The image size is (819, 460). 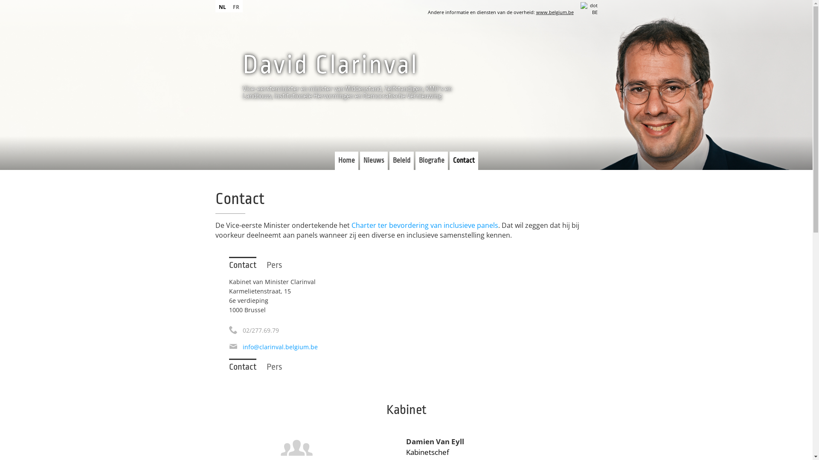 I want to click on linkedin, so click(x=276, y=118).